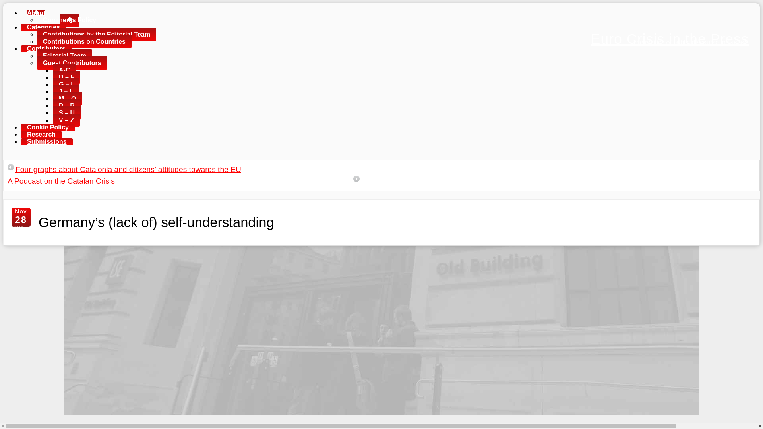 The height and width of the screenshot is (429, 763). I want to click on Submissions, so click(47, 141).